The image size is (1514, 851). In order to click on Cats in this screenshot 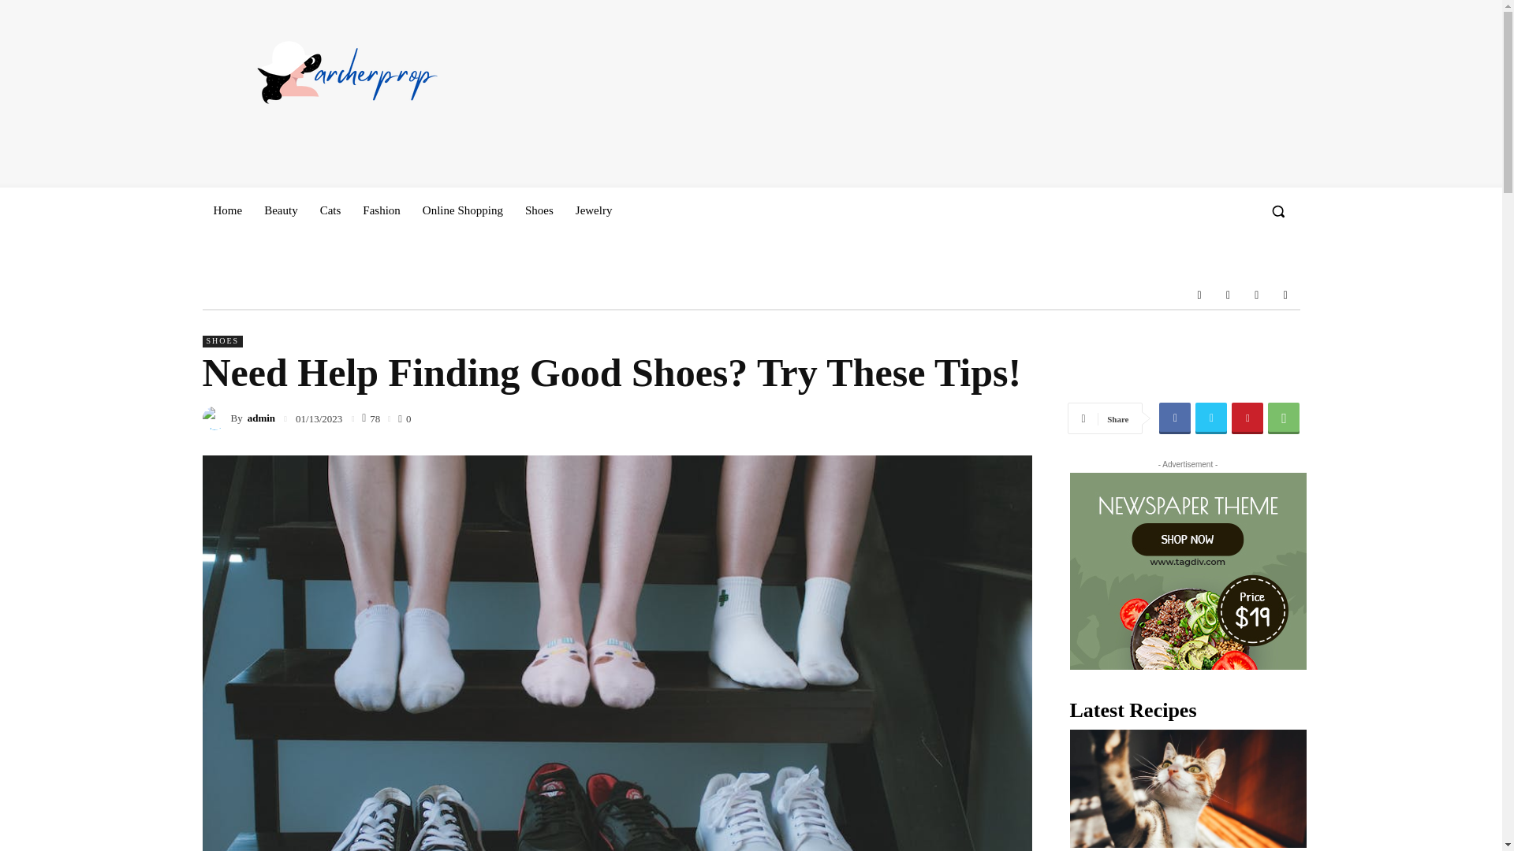, I will do `click(330, 210)`.